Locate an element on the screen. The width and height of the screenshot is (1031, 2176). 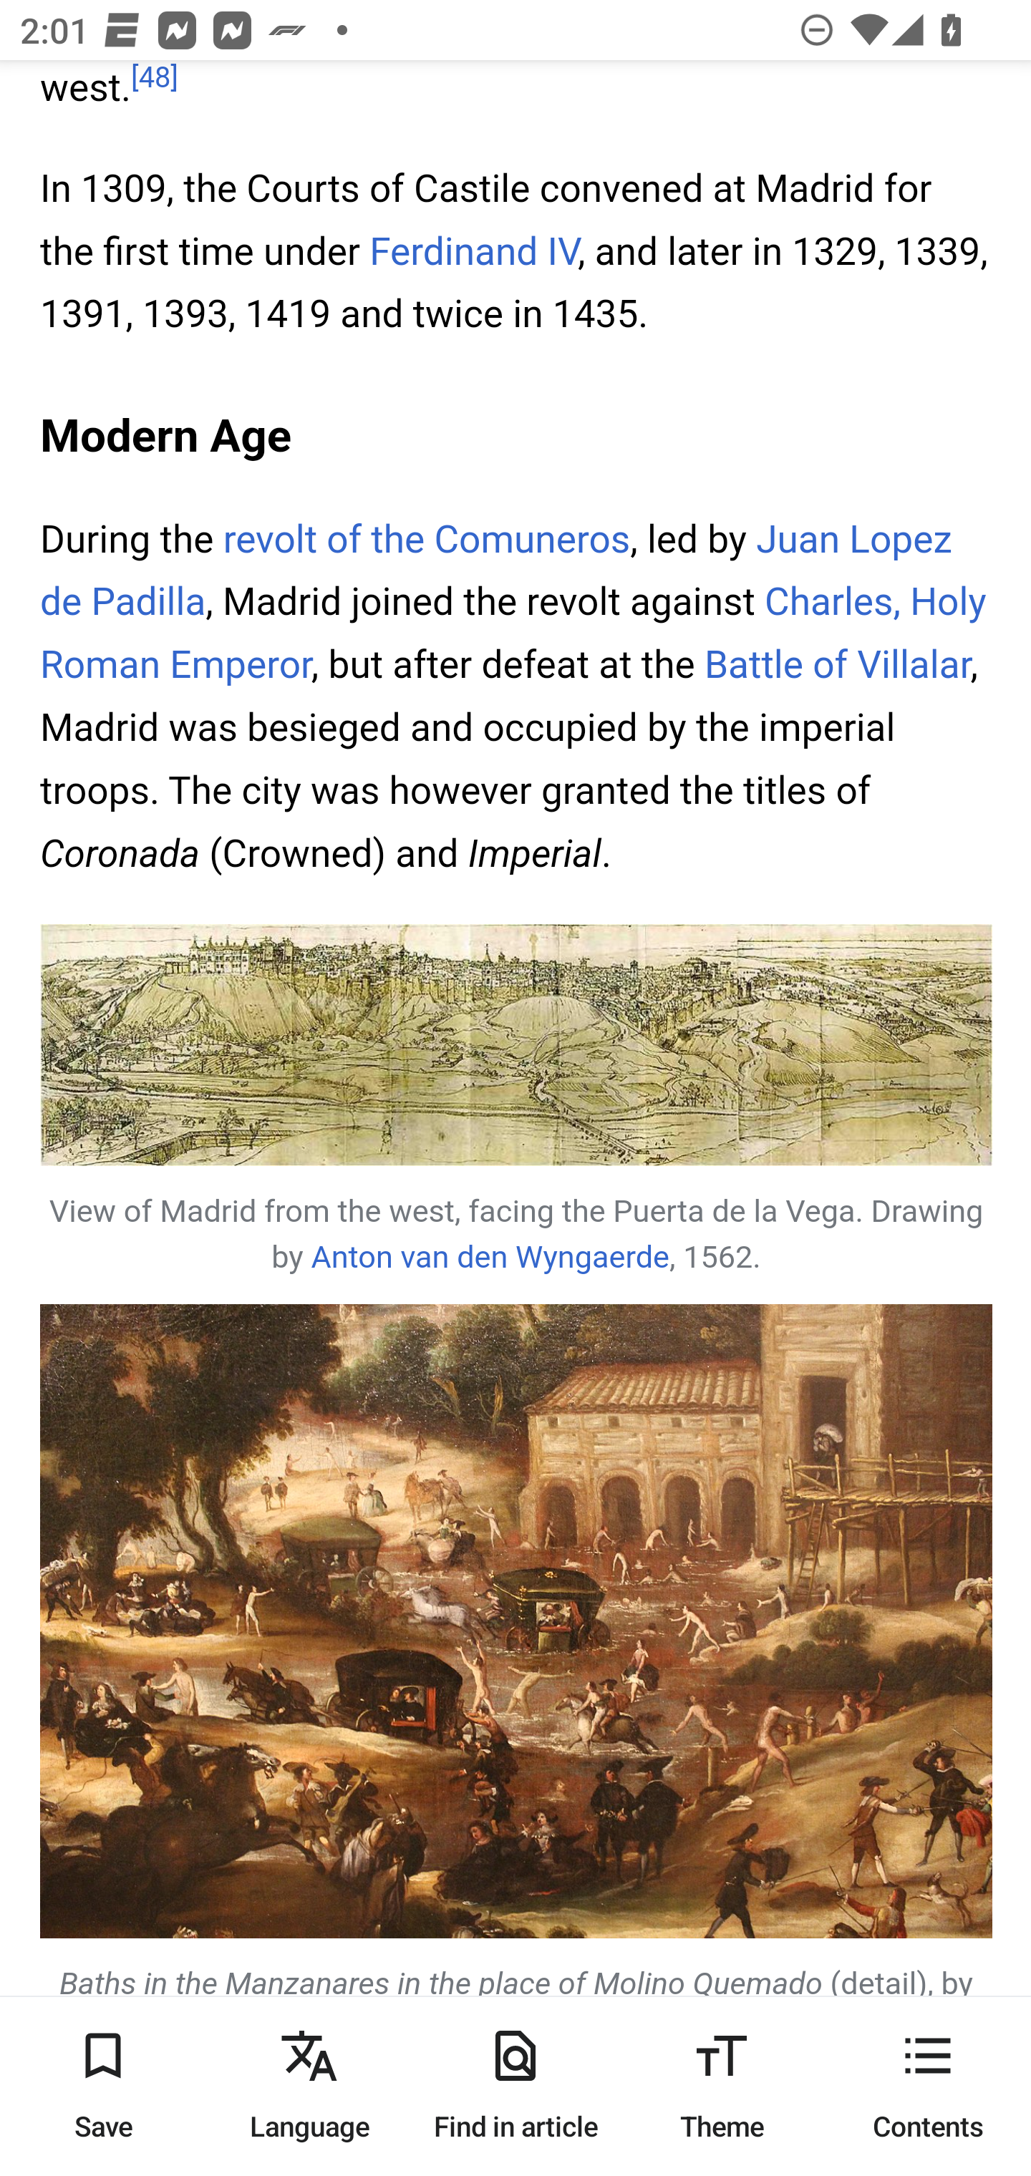
Juan Lopez de Padilla is located at coordinates (497, 573).